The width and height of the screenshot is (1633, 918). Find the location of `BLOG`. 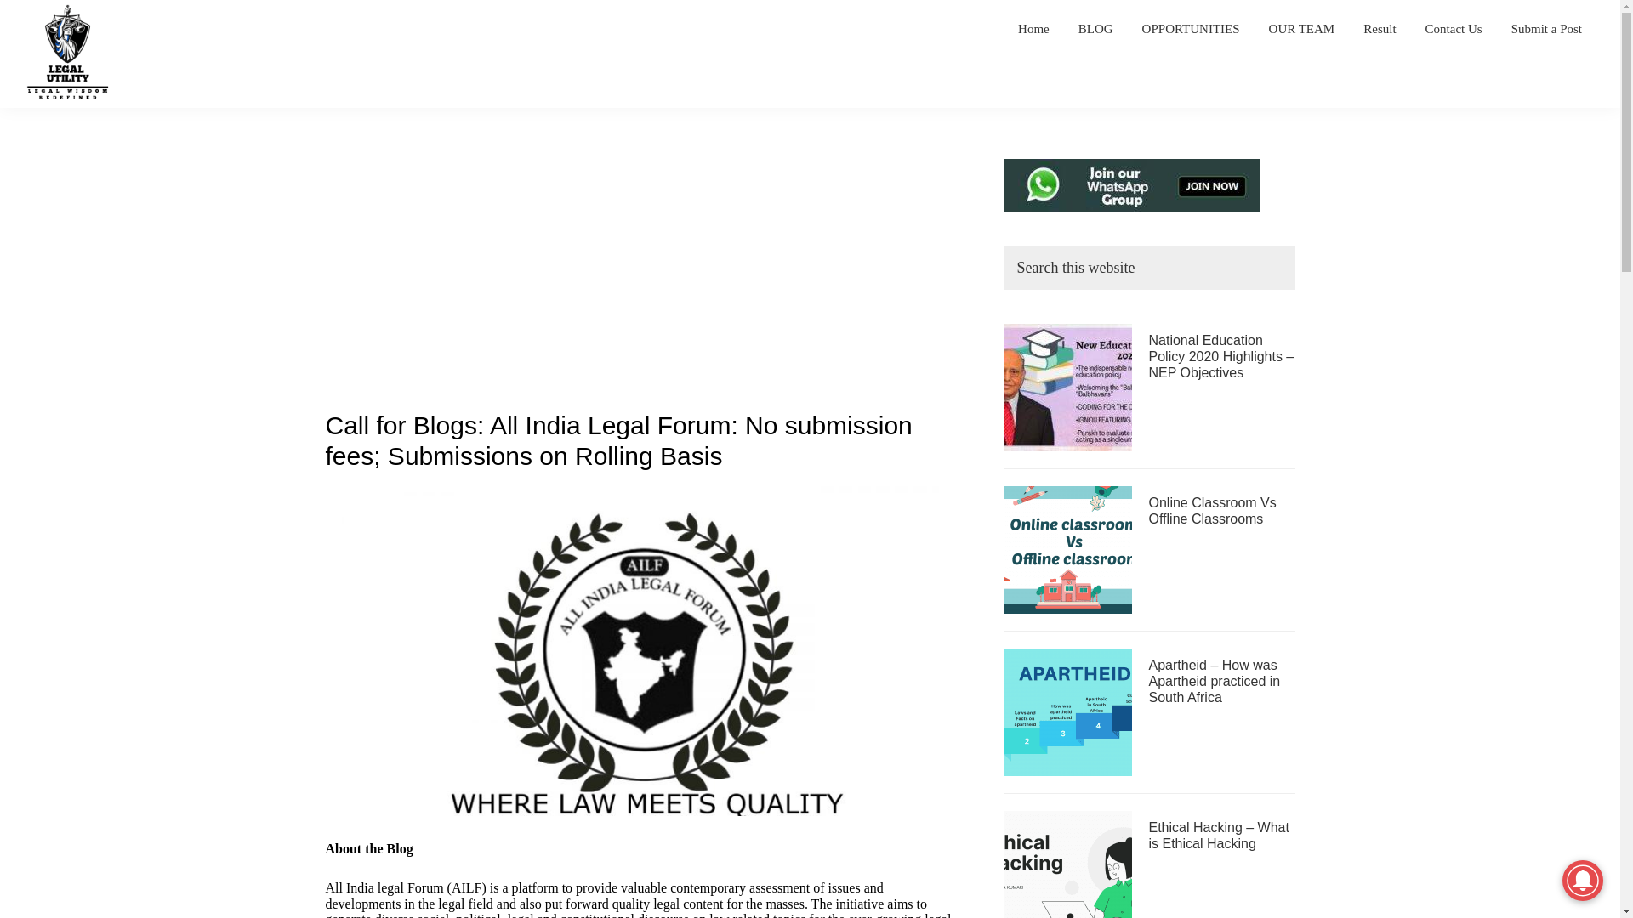

BLOG is located at coordinates (1095, 29).